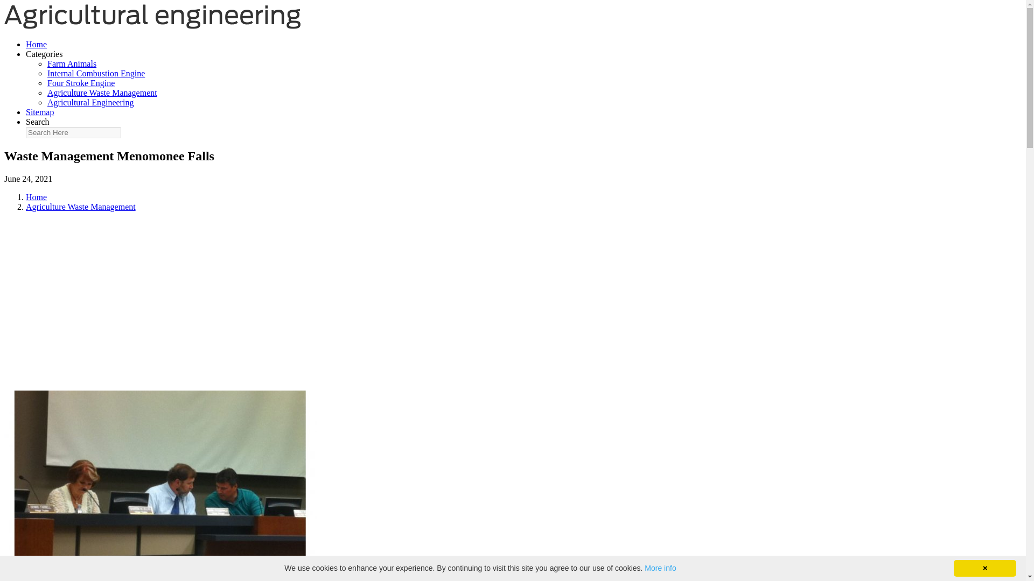 The height and width of the screenshot is (581, 1034). What do you see at coordinates (72, 63) in the screenshot?
I see `Farm Animals` at bounding box center [72, 63].